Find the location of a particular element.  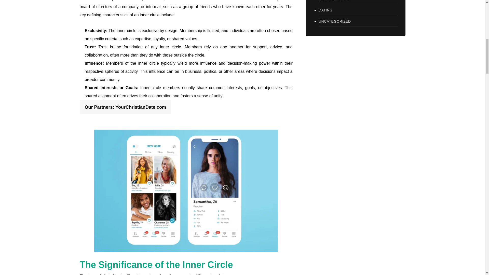

AMOLATINA.COM is located at coordinates (358, 2).